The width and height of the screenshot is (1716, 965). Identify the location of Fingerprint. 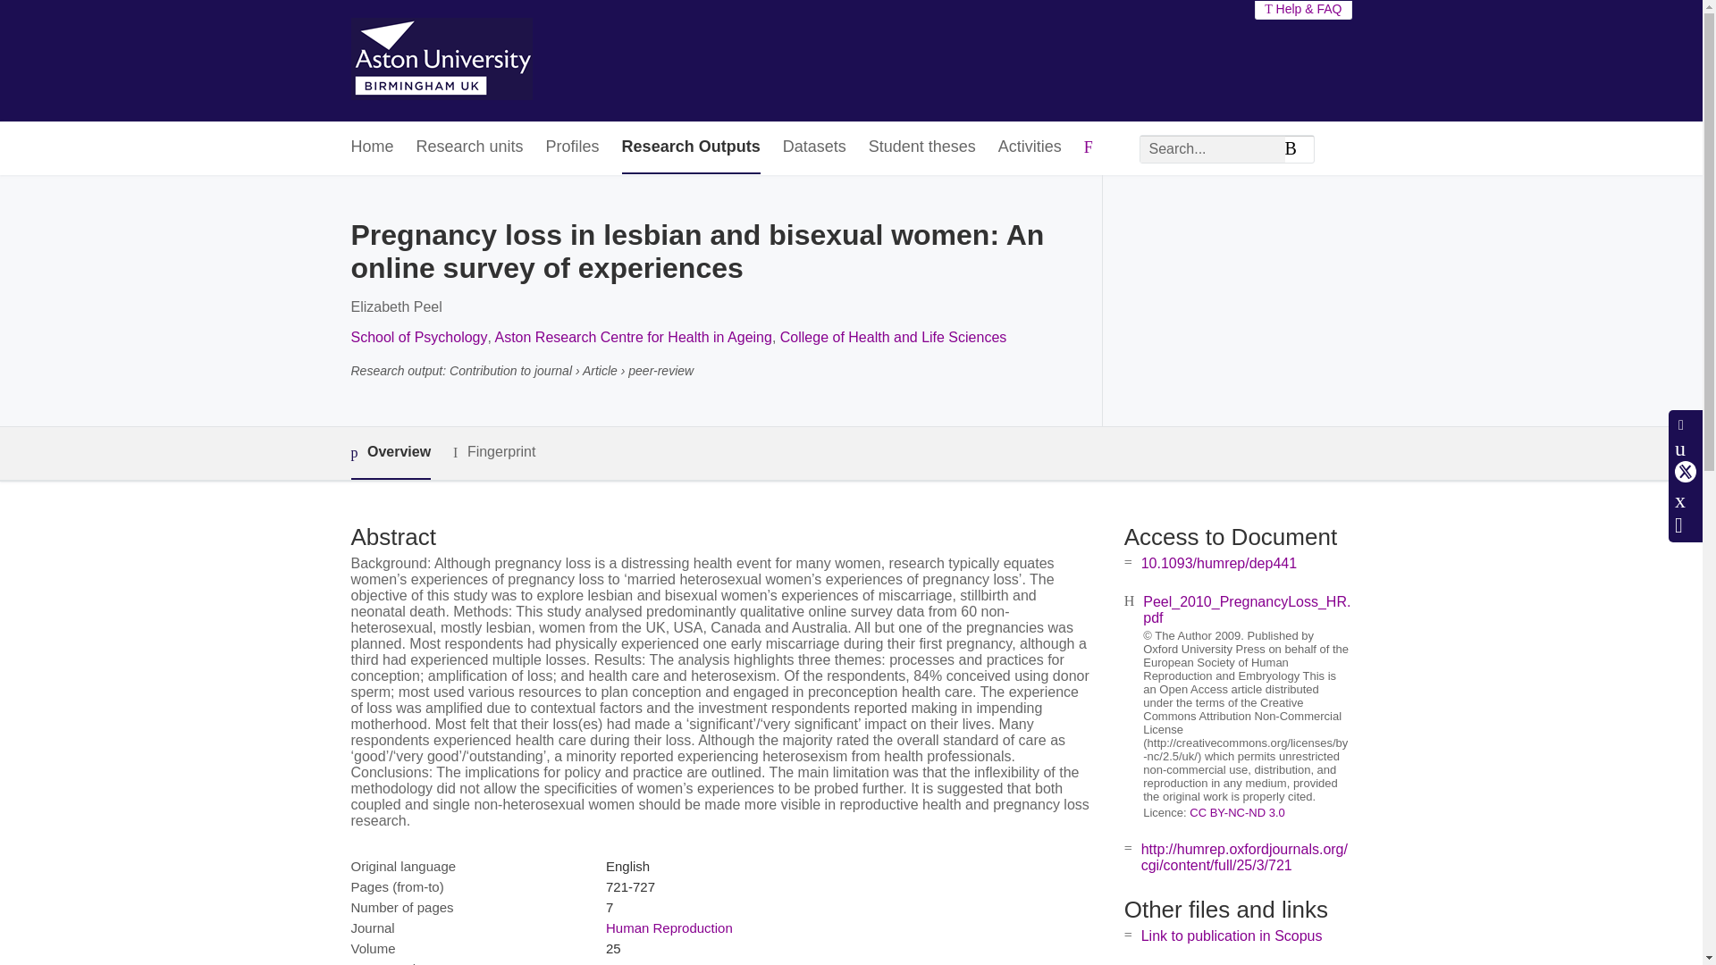
(493, 452).